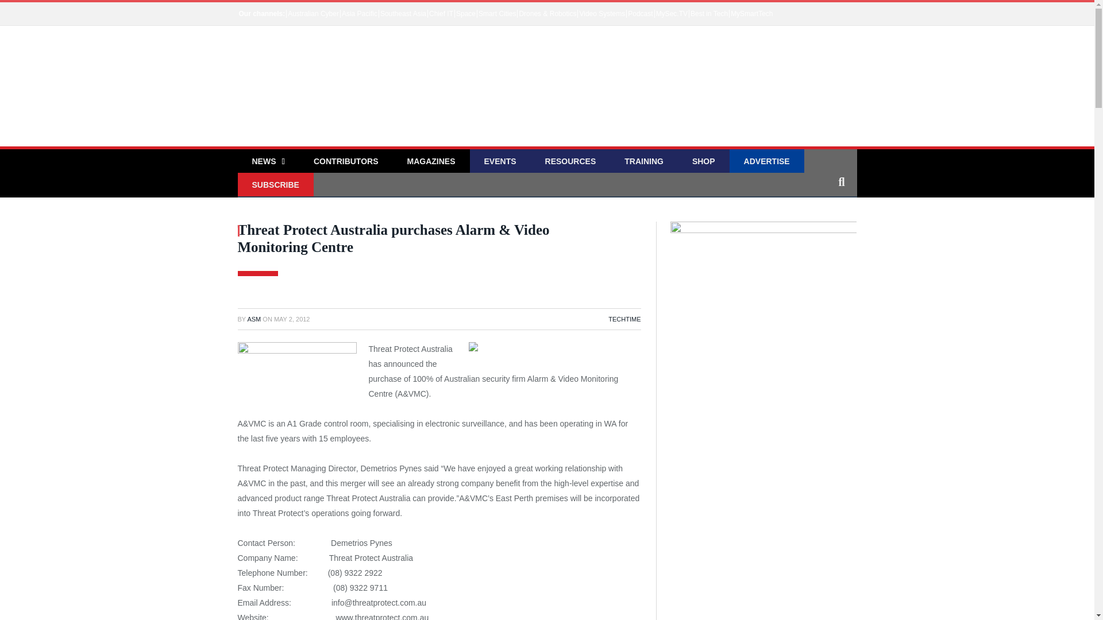  Describe the element at coordinates (276, 185) in the screenshot. I see `SUBSCRIBE` at that location.